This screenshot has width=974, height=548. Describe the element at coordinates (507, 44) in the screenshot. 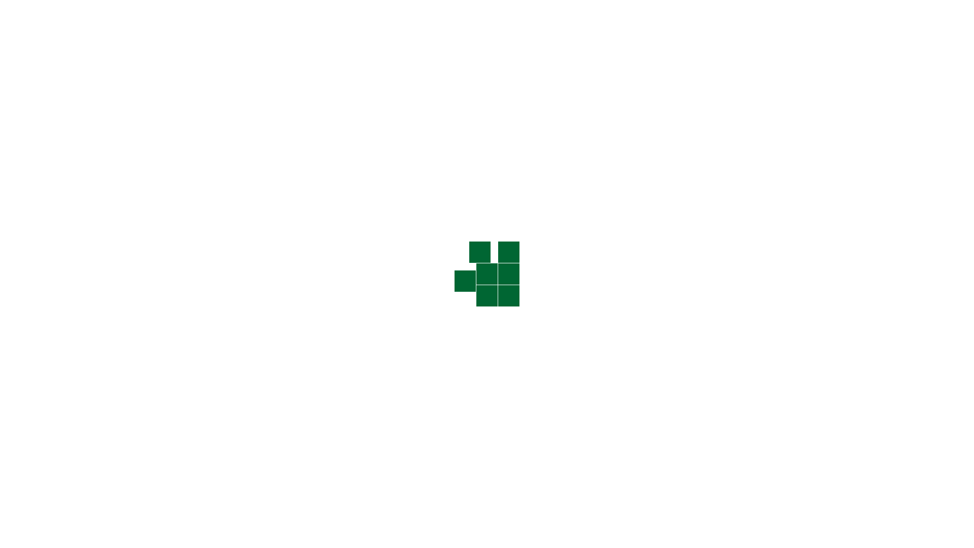

I see `GALLERY` at that location.